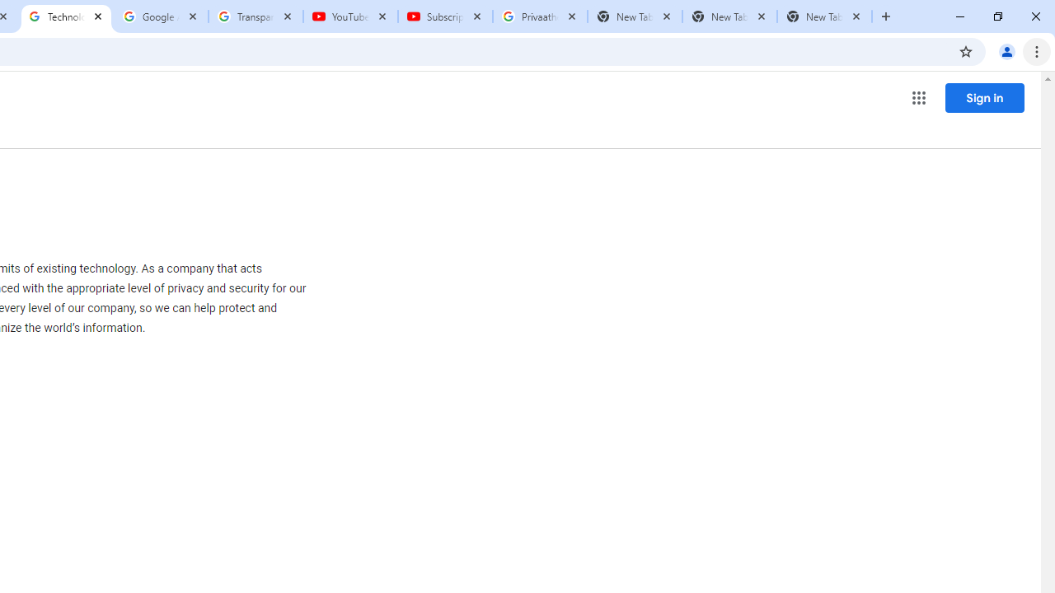 The image size is (1055, 593). I want to click on Subscriptions - YouTube, so click(445, 16).